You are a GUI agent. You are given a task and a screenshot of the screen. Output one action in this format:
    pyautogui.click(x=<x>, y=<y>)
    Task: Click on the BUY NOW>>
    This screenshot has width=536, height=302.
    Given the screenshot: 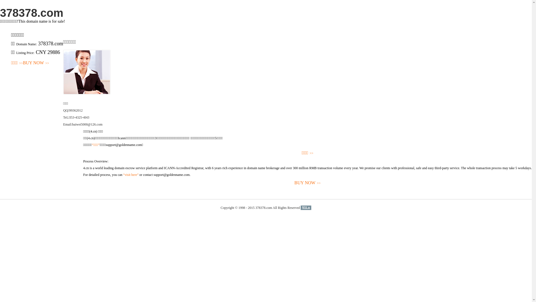 What is the action you would take?
    pyautogui.click(x=36, y=63)
    